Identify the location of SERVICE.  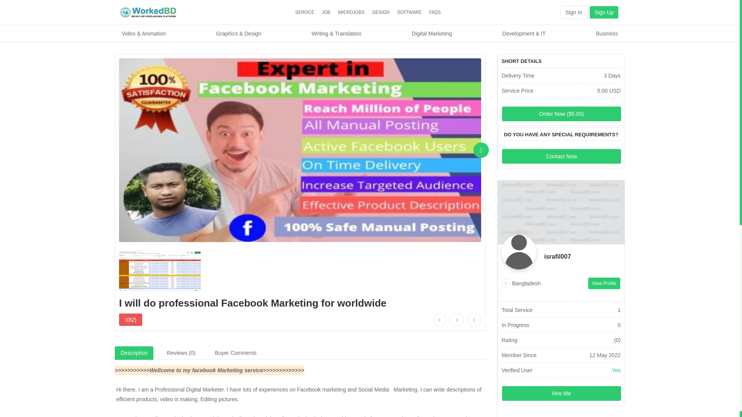
(305, 12).